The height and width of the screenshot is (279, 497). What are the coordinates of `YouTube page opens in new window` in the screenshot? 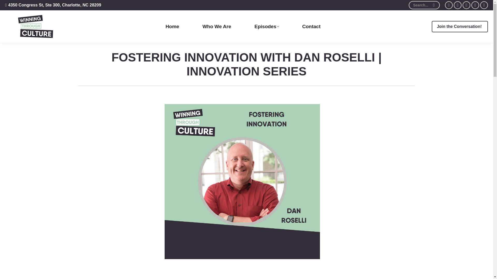 It's located at (466, 5).